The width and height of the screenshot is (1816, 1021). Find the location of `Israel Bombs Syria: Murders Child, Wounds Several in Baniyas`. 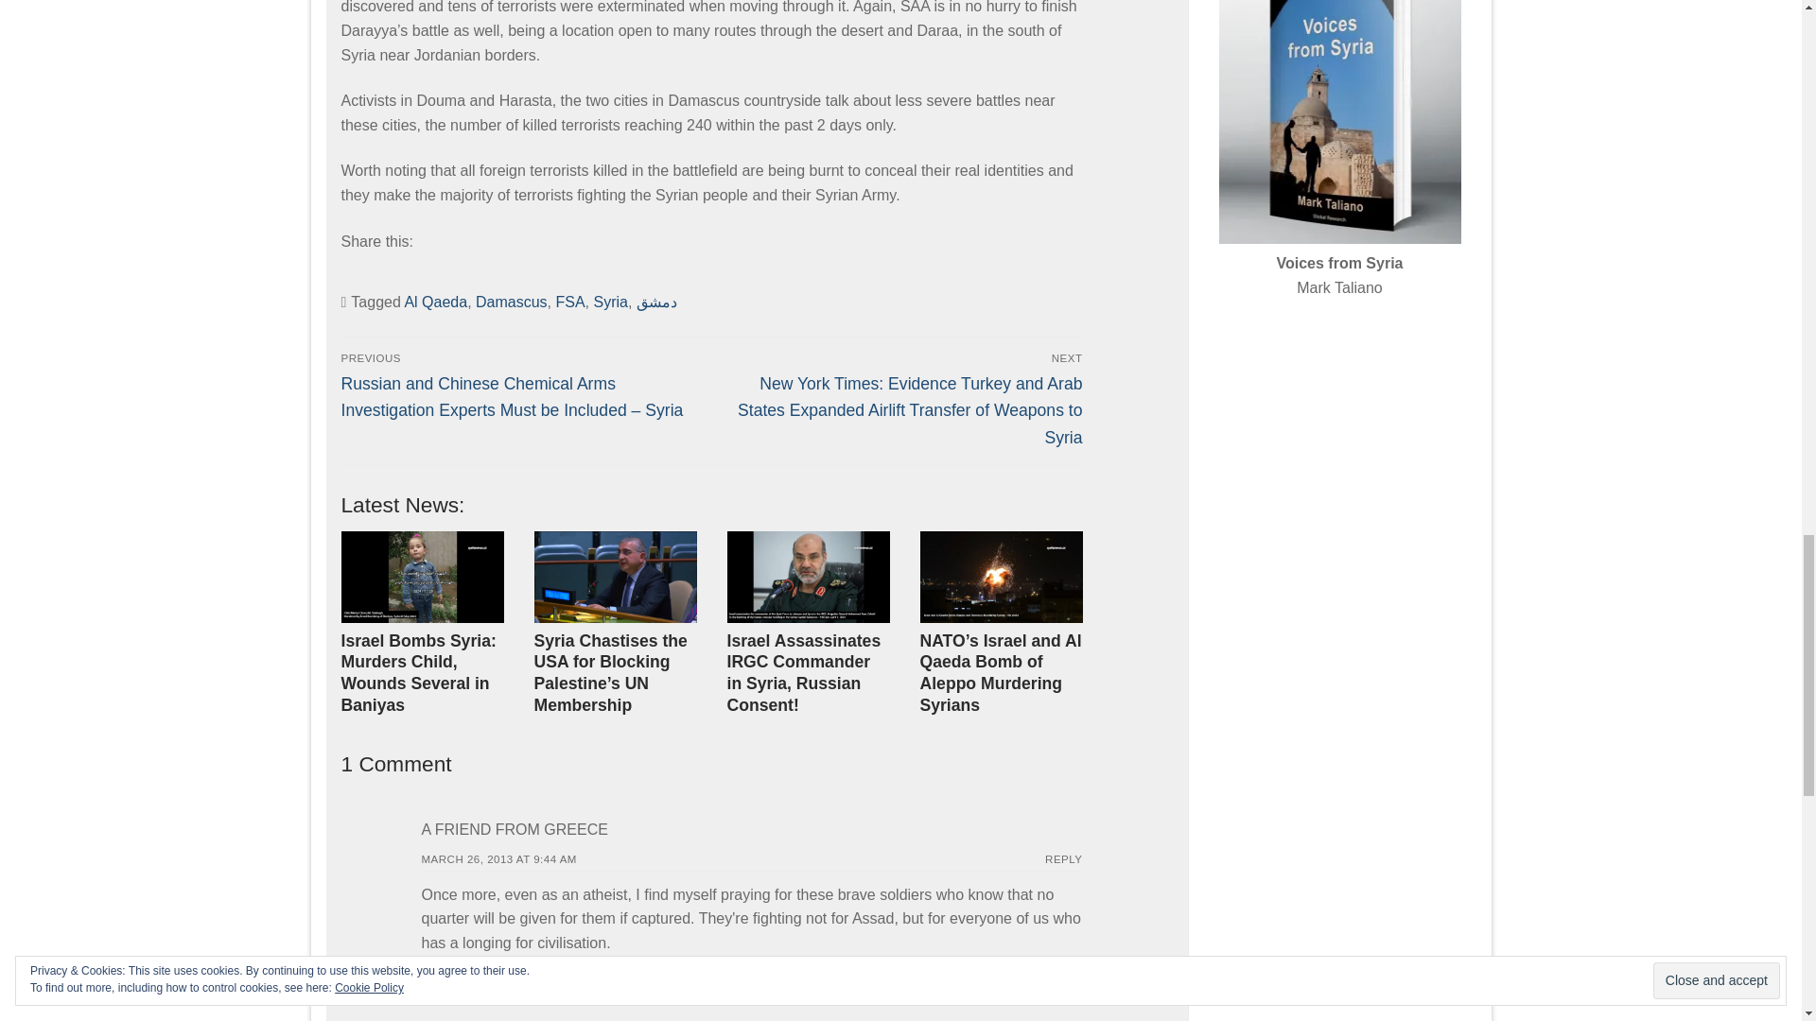

Israel Bombs Syria: Murders Child, Wounds Several in Baniyas is located at coordinates (418, 673).